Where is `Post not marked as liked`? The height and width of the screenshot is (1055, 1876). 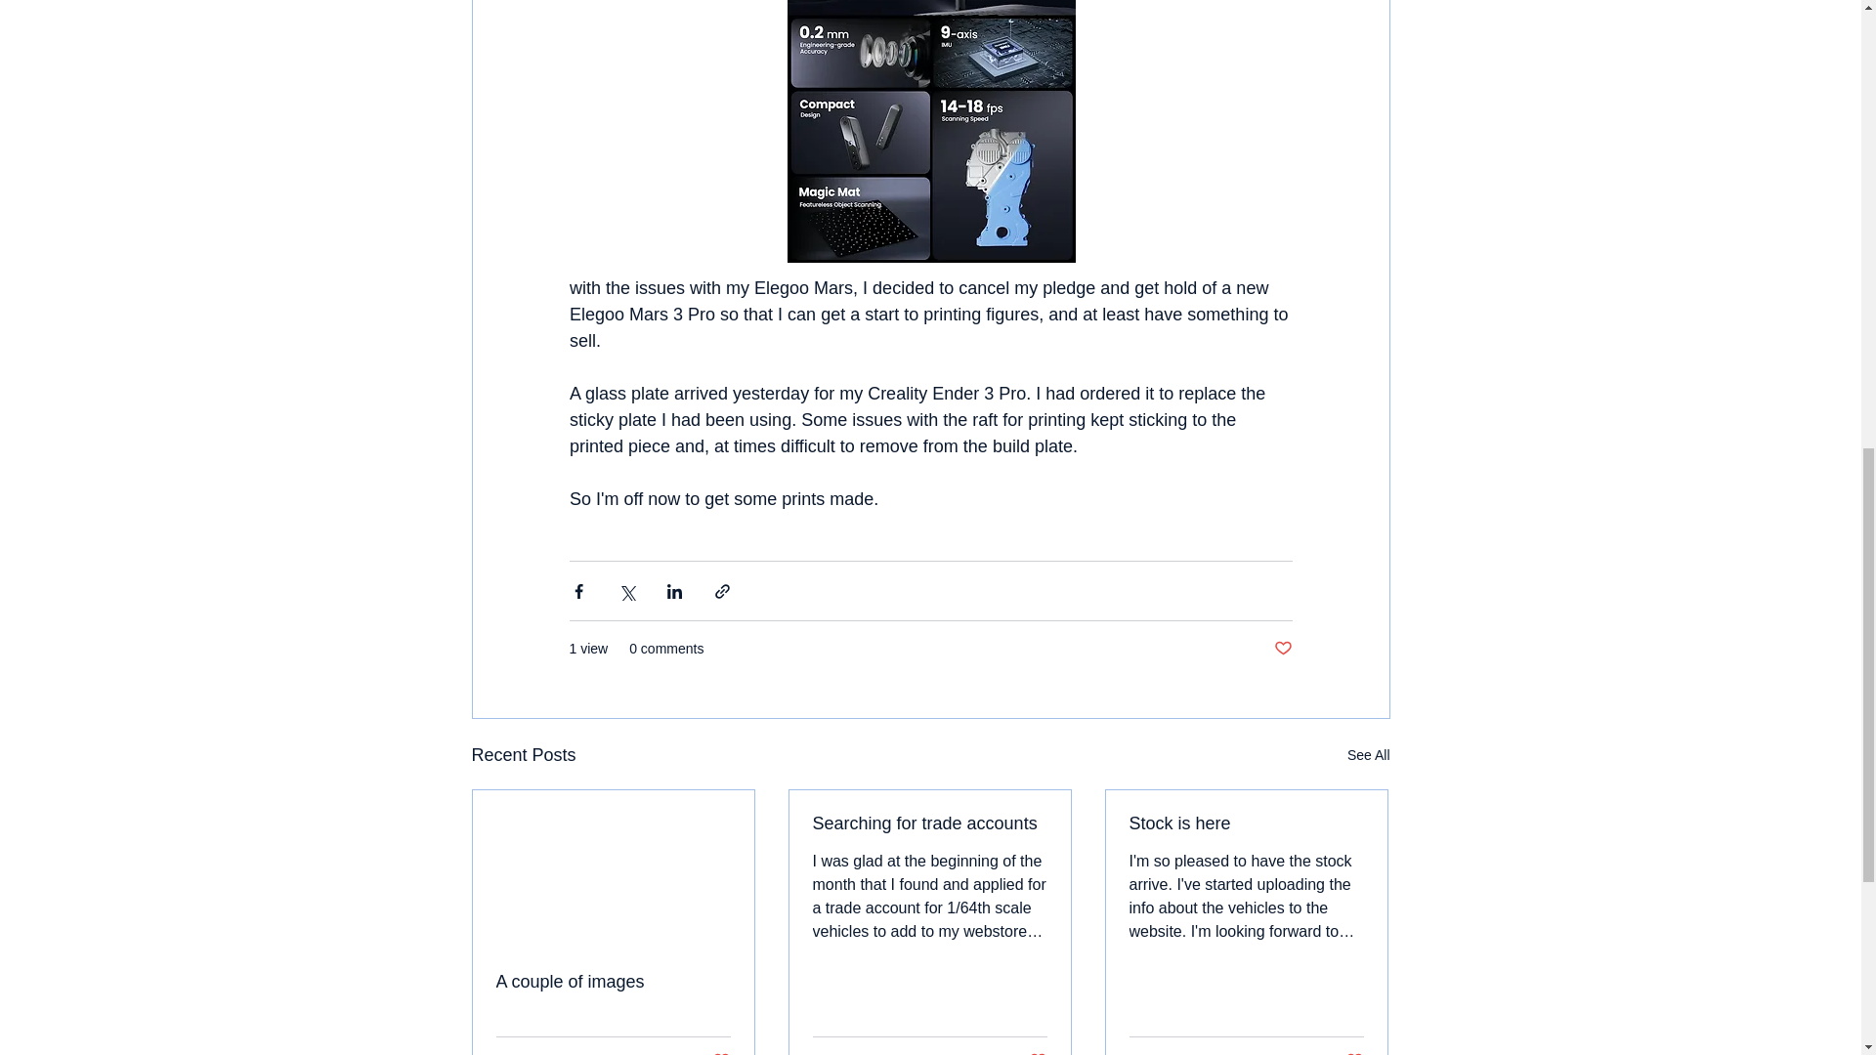
Post not marked as liked is located at coordinates (1354, 1053).